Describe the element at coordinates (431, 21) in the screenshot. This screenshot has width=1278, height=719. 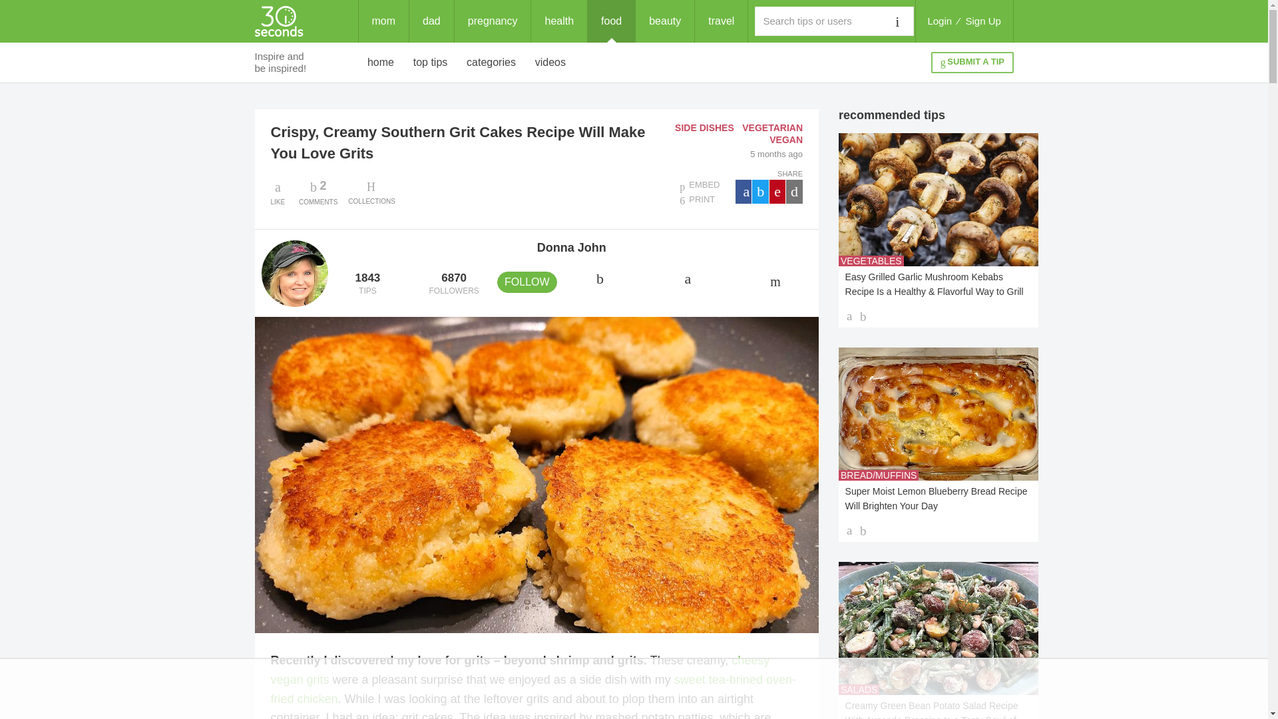
I see `dad` at that location.